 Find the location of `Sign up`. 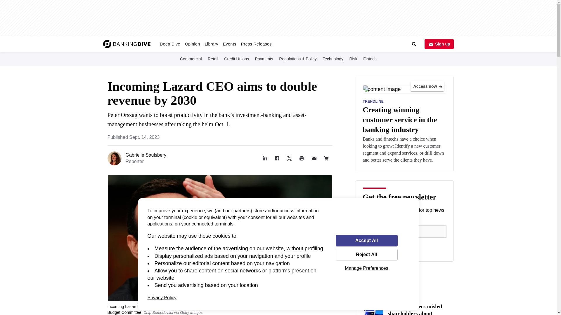

Sign up is located at coordinates (439, 44).